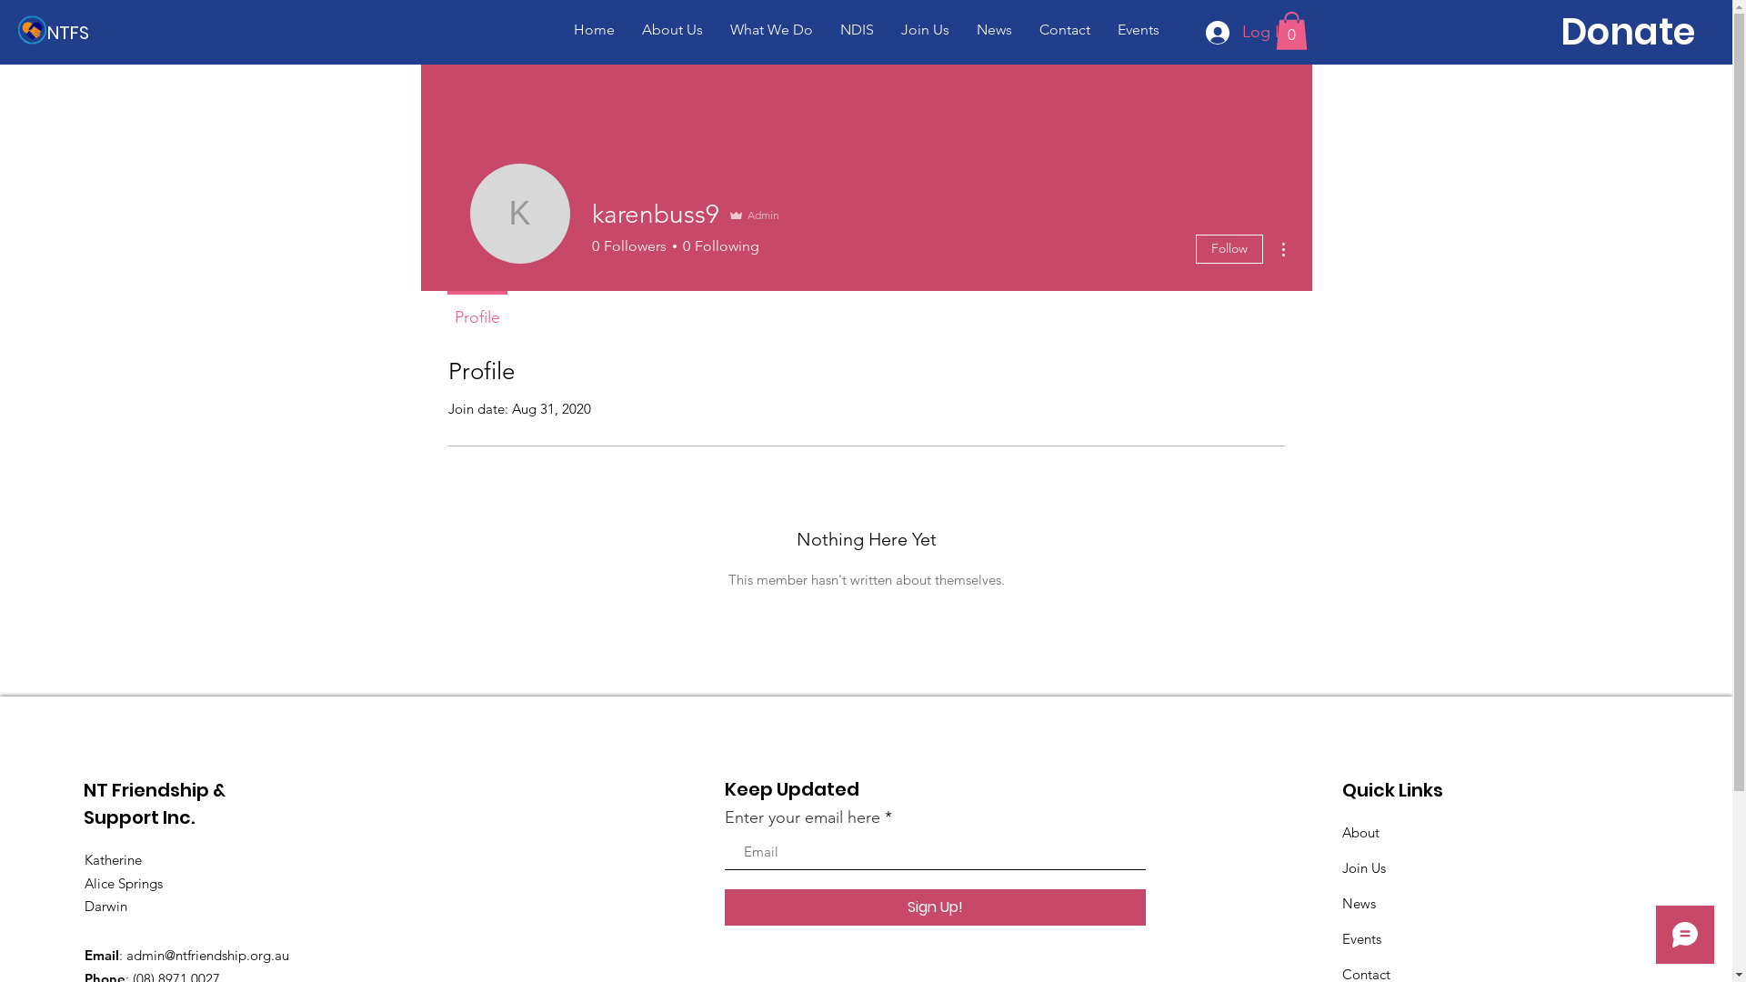  What do you see at coordinates (1360, 833) in the screenshot?
I see `About` at bounding box center [1360, 833].